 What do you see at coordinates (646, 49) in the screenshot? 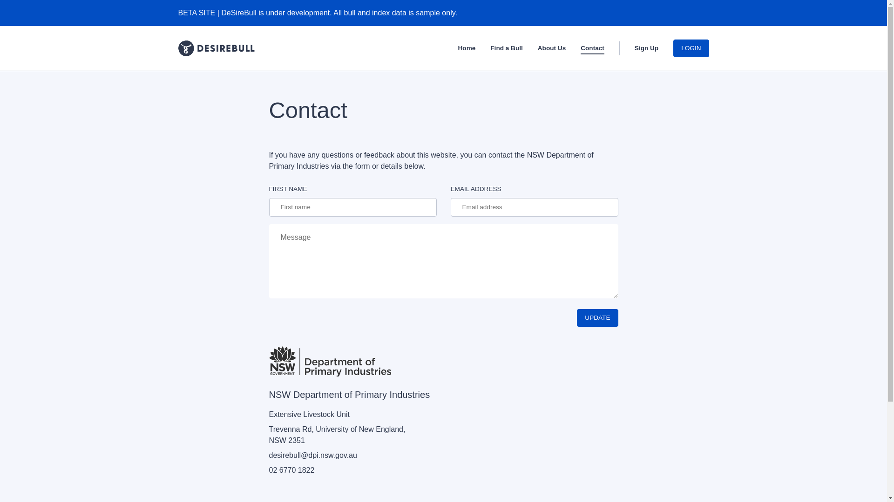
I see `Sign Up` at bounding box center [646, 49].